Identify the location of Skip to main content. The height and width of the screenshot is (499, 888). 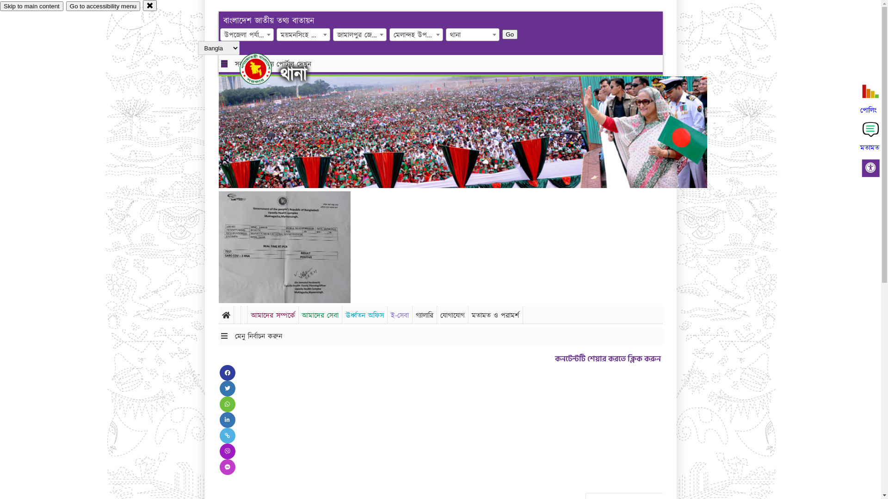
(31, 6).